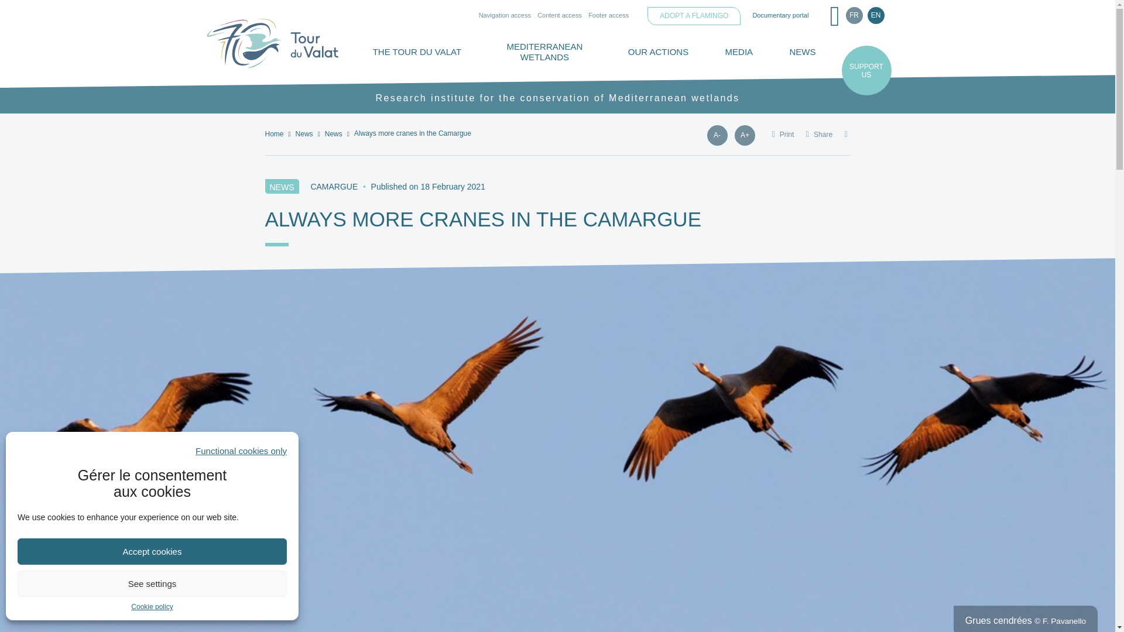  I want to click on Footer access, so click(608, 15).